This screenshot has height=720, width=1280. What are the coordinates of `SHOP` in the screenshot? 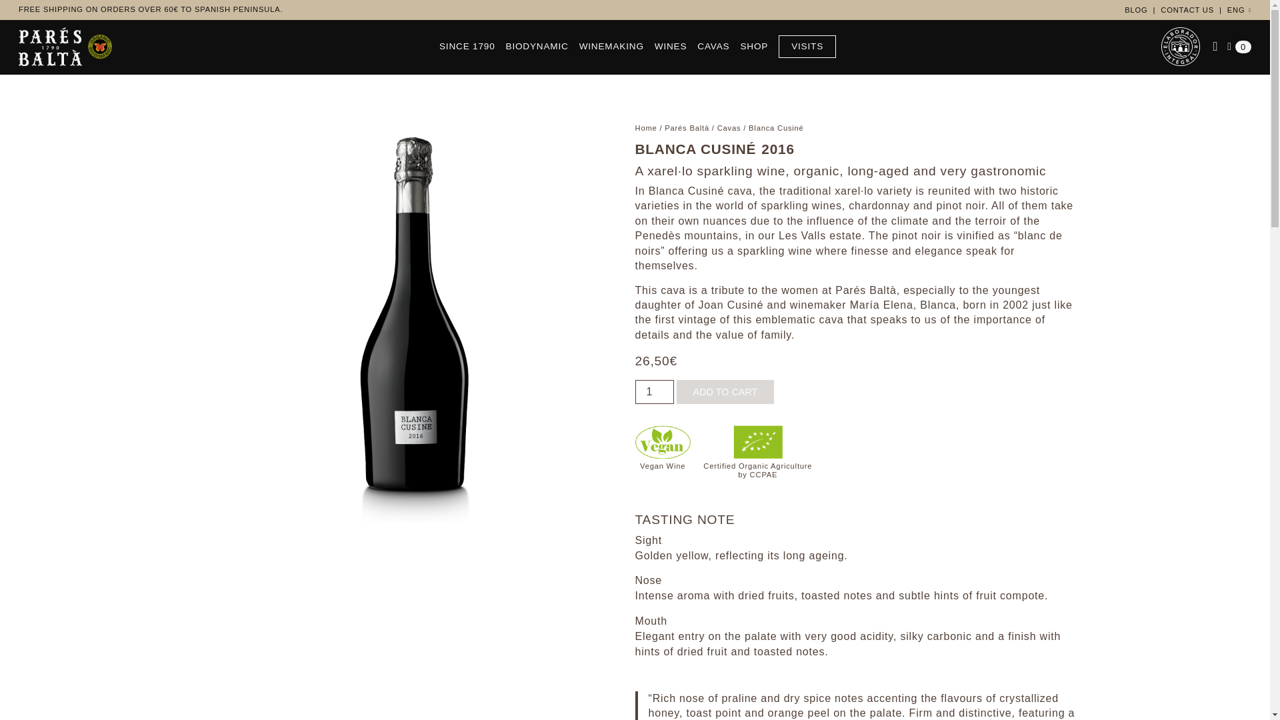 It's located at (753, 47).